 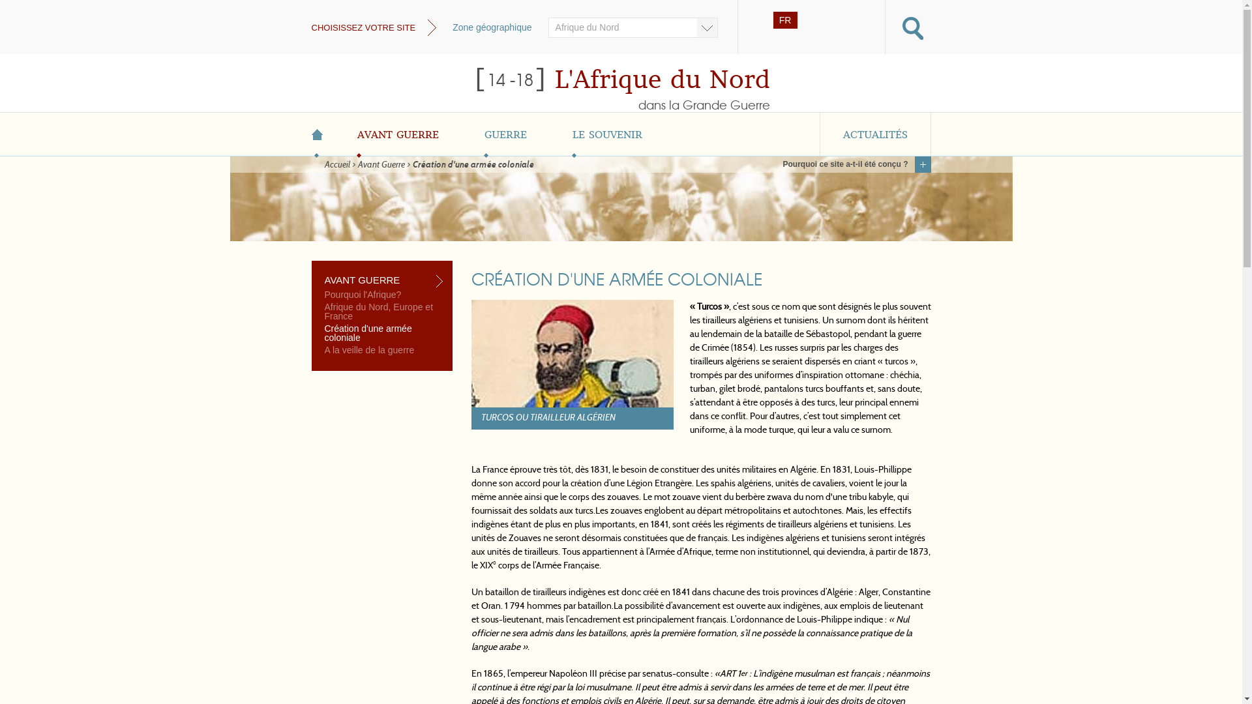 I want to click on Pourquoi l'Afrique?, so click(x=383, y=296).